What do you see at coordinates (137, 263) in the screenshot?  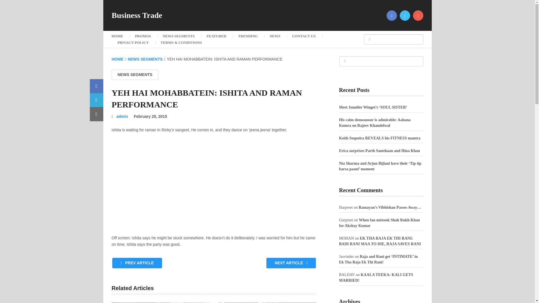 I see `PREV ARTICLE` at bounding box center [137, 263].